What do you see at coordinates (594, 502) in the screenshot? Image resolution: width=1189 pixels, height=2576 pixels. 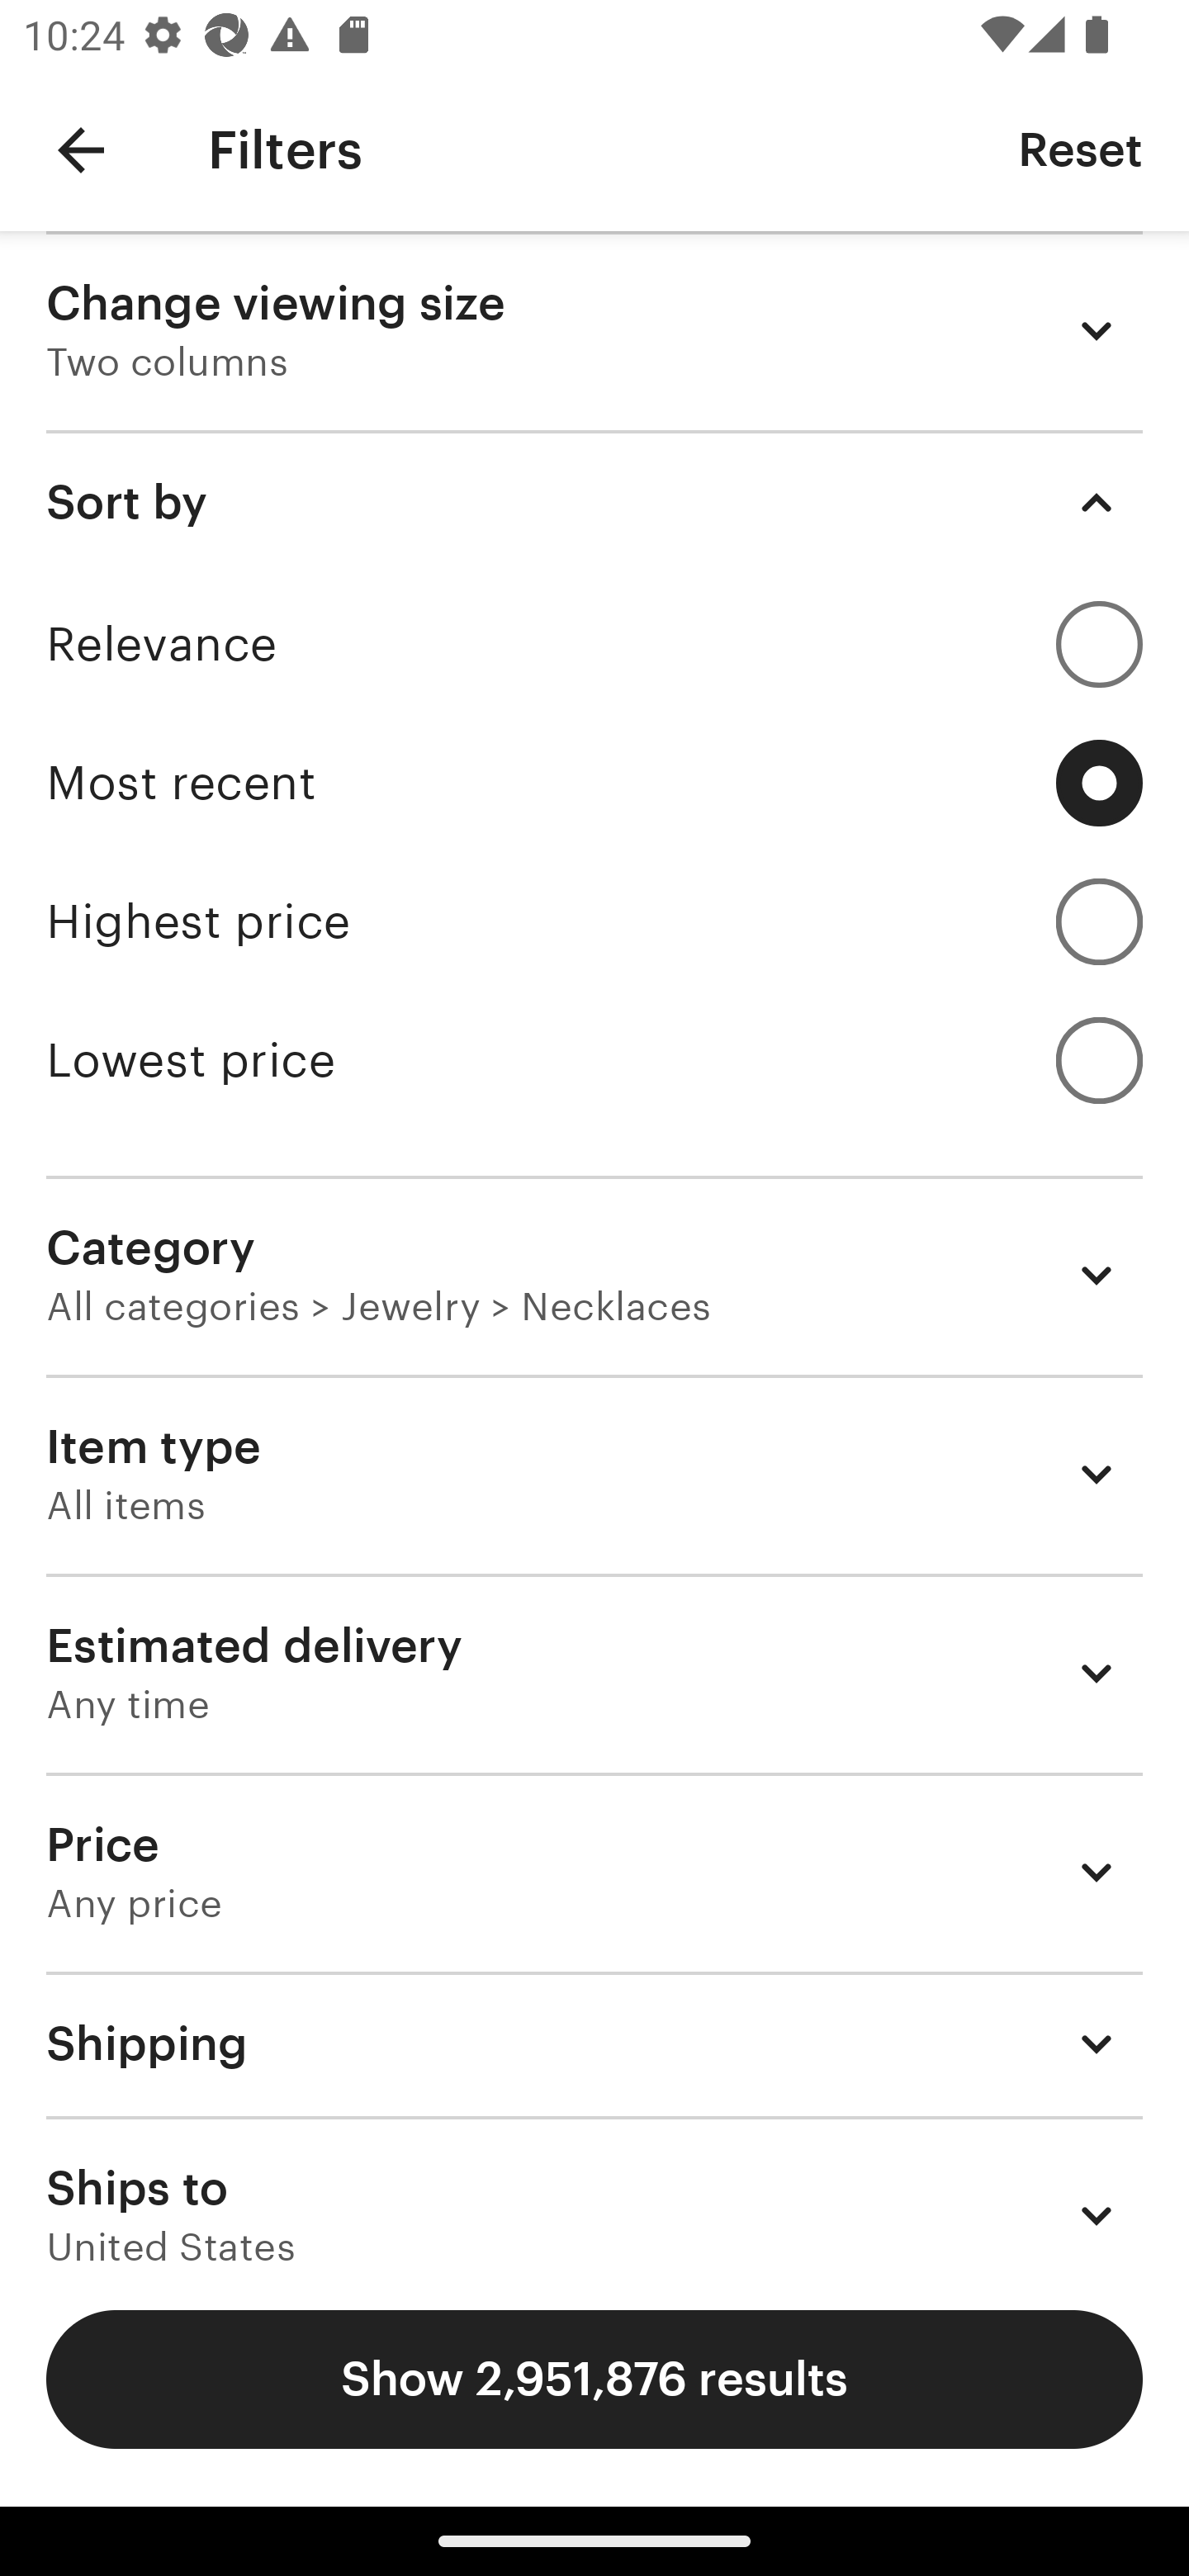 I see `Sort by` at bounding box center [594, 502].